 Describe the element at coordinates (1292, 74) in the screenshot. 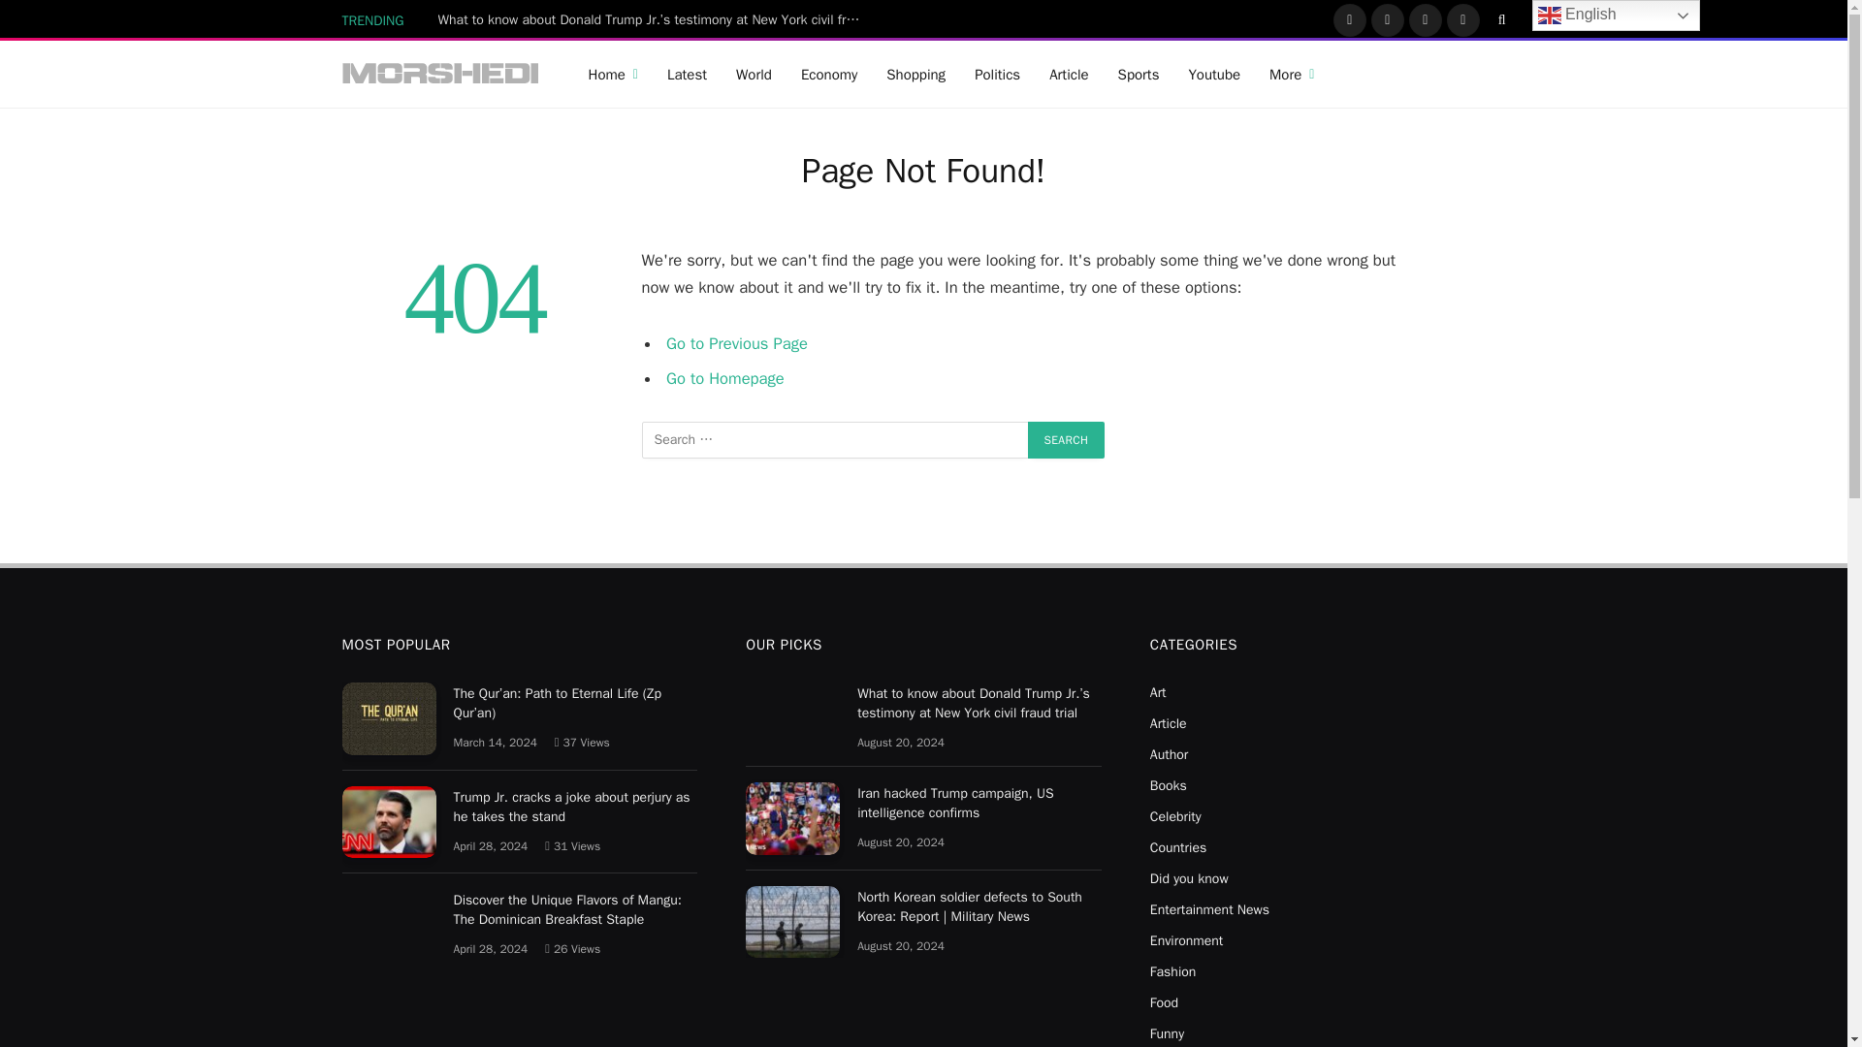

I see `More` at that location.